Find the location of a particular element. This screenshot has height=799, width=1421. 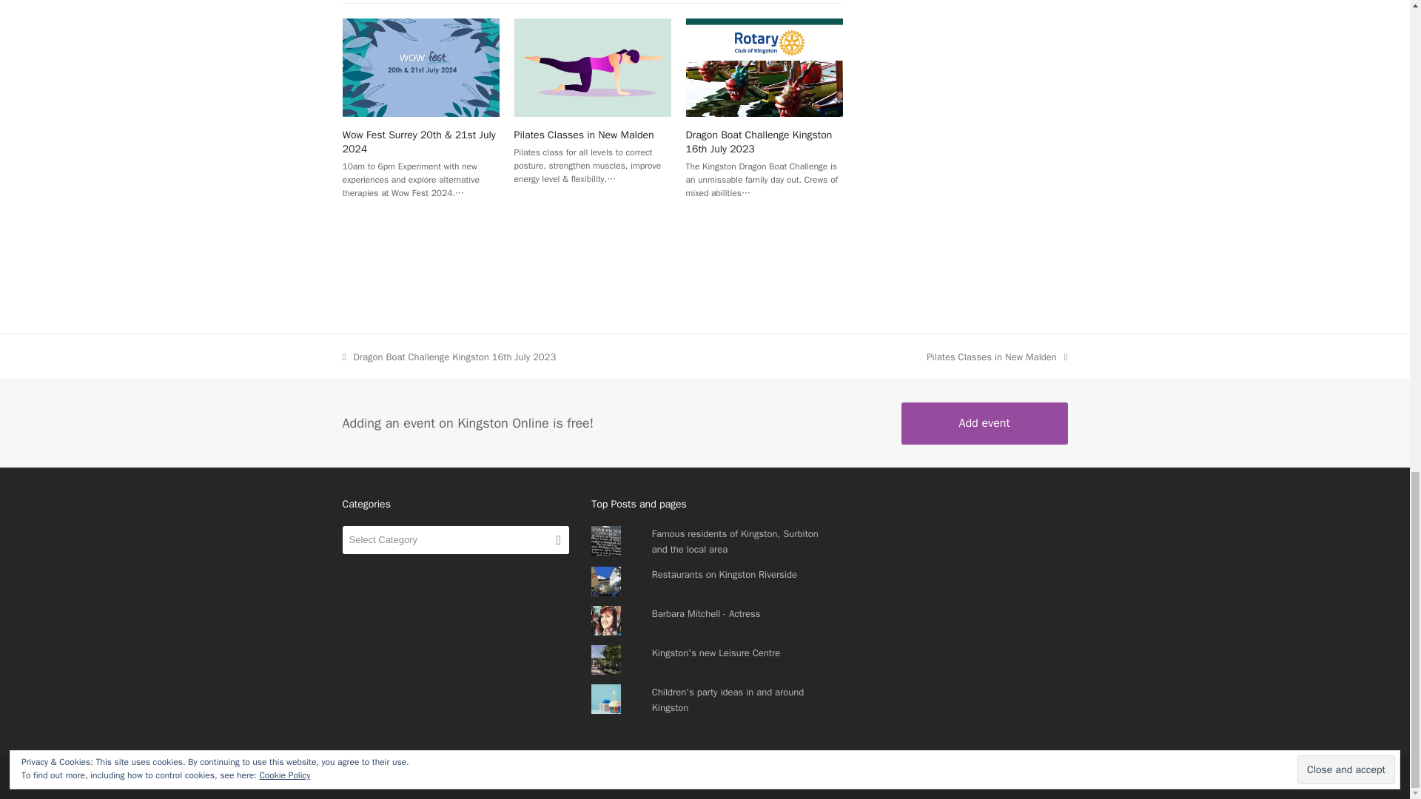

Pilates Classes in New Malden is located at coordinates (584, 135).